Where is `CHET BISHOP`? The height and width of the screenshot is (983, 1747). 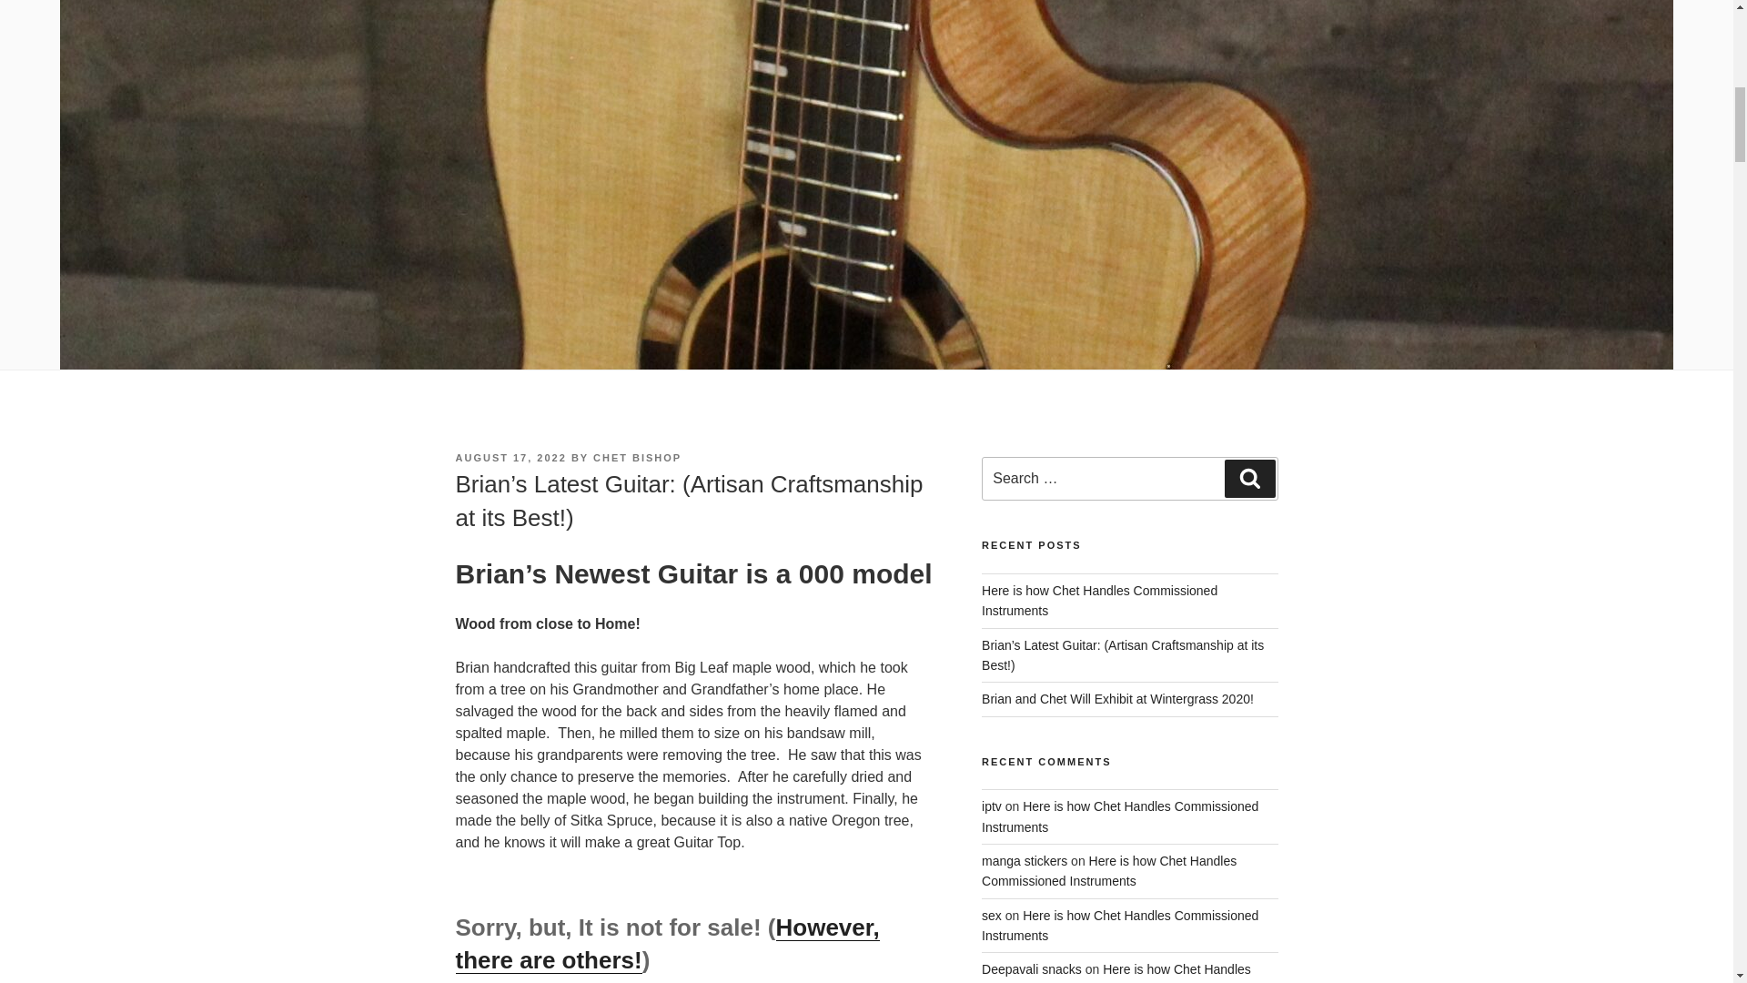 CHET BISHOP is located at coordinates (637, 347).